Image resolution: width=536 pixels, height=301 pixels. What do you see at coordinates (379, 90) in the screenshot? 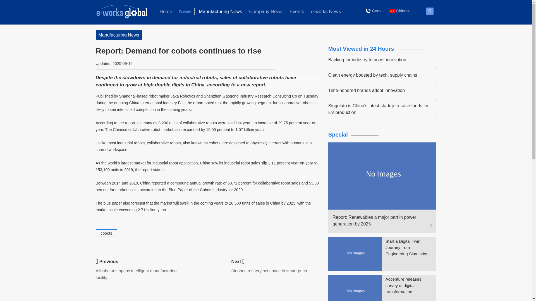
I see `Time-honored brands adopt innovation` at bounding box center [379, 90].